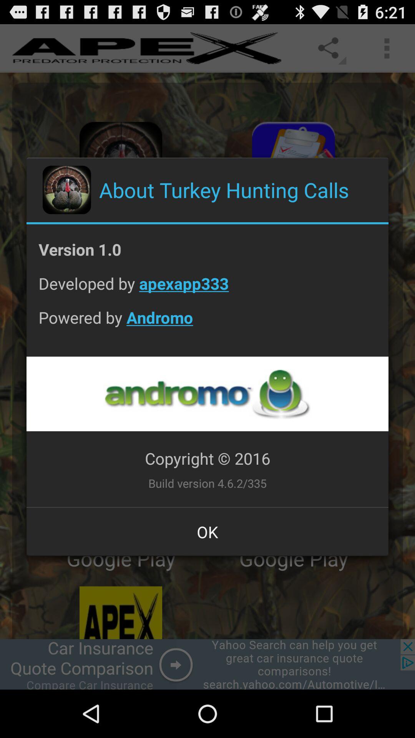 This screenshot has width=415, height=738. Describe the element at coordinates (207, 289) in the screenshot. I see `tap developed by apexapp333 app` at that location.